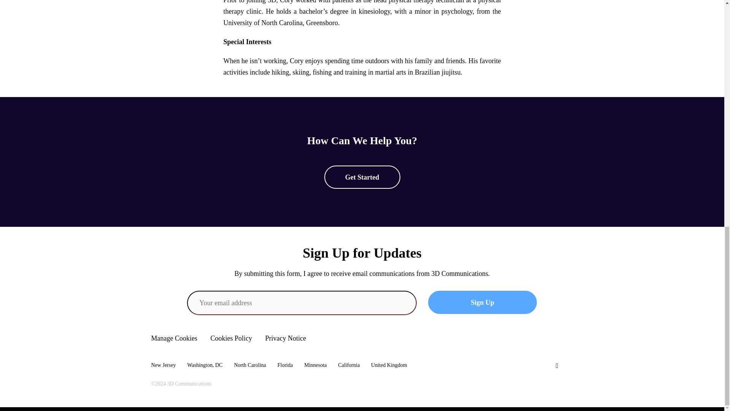 The width and height of the screenshot is (730, 411). What do you see at coordinates (482, 302) in the screenshot?
I see `Sign Up` at bounding box center [482, 302].